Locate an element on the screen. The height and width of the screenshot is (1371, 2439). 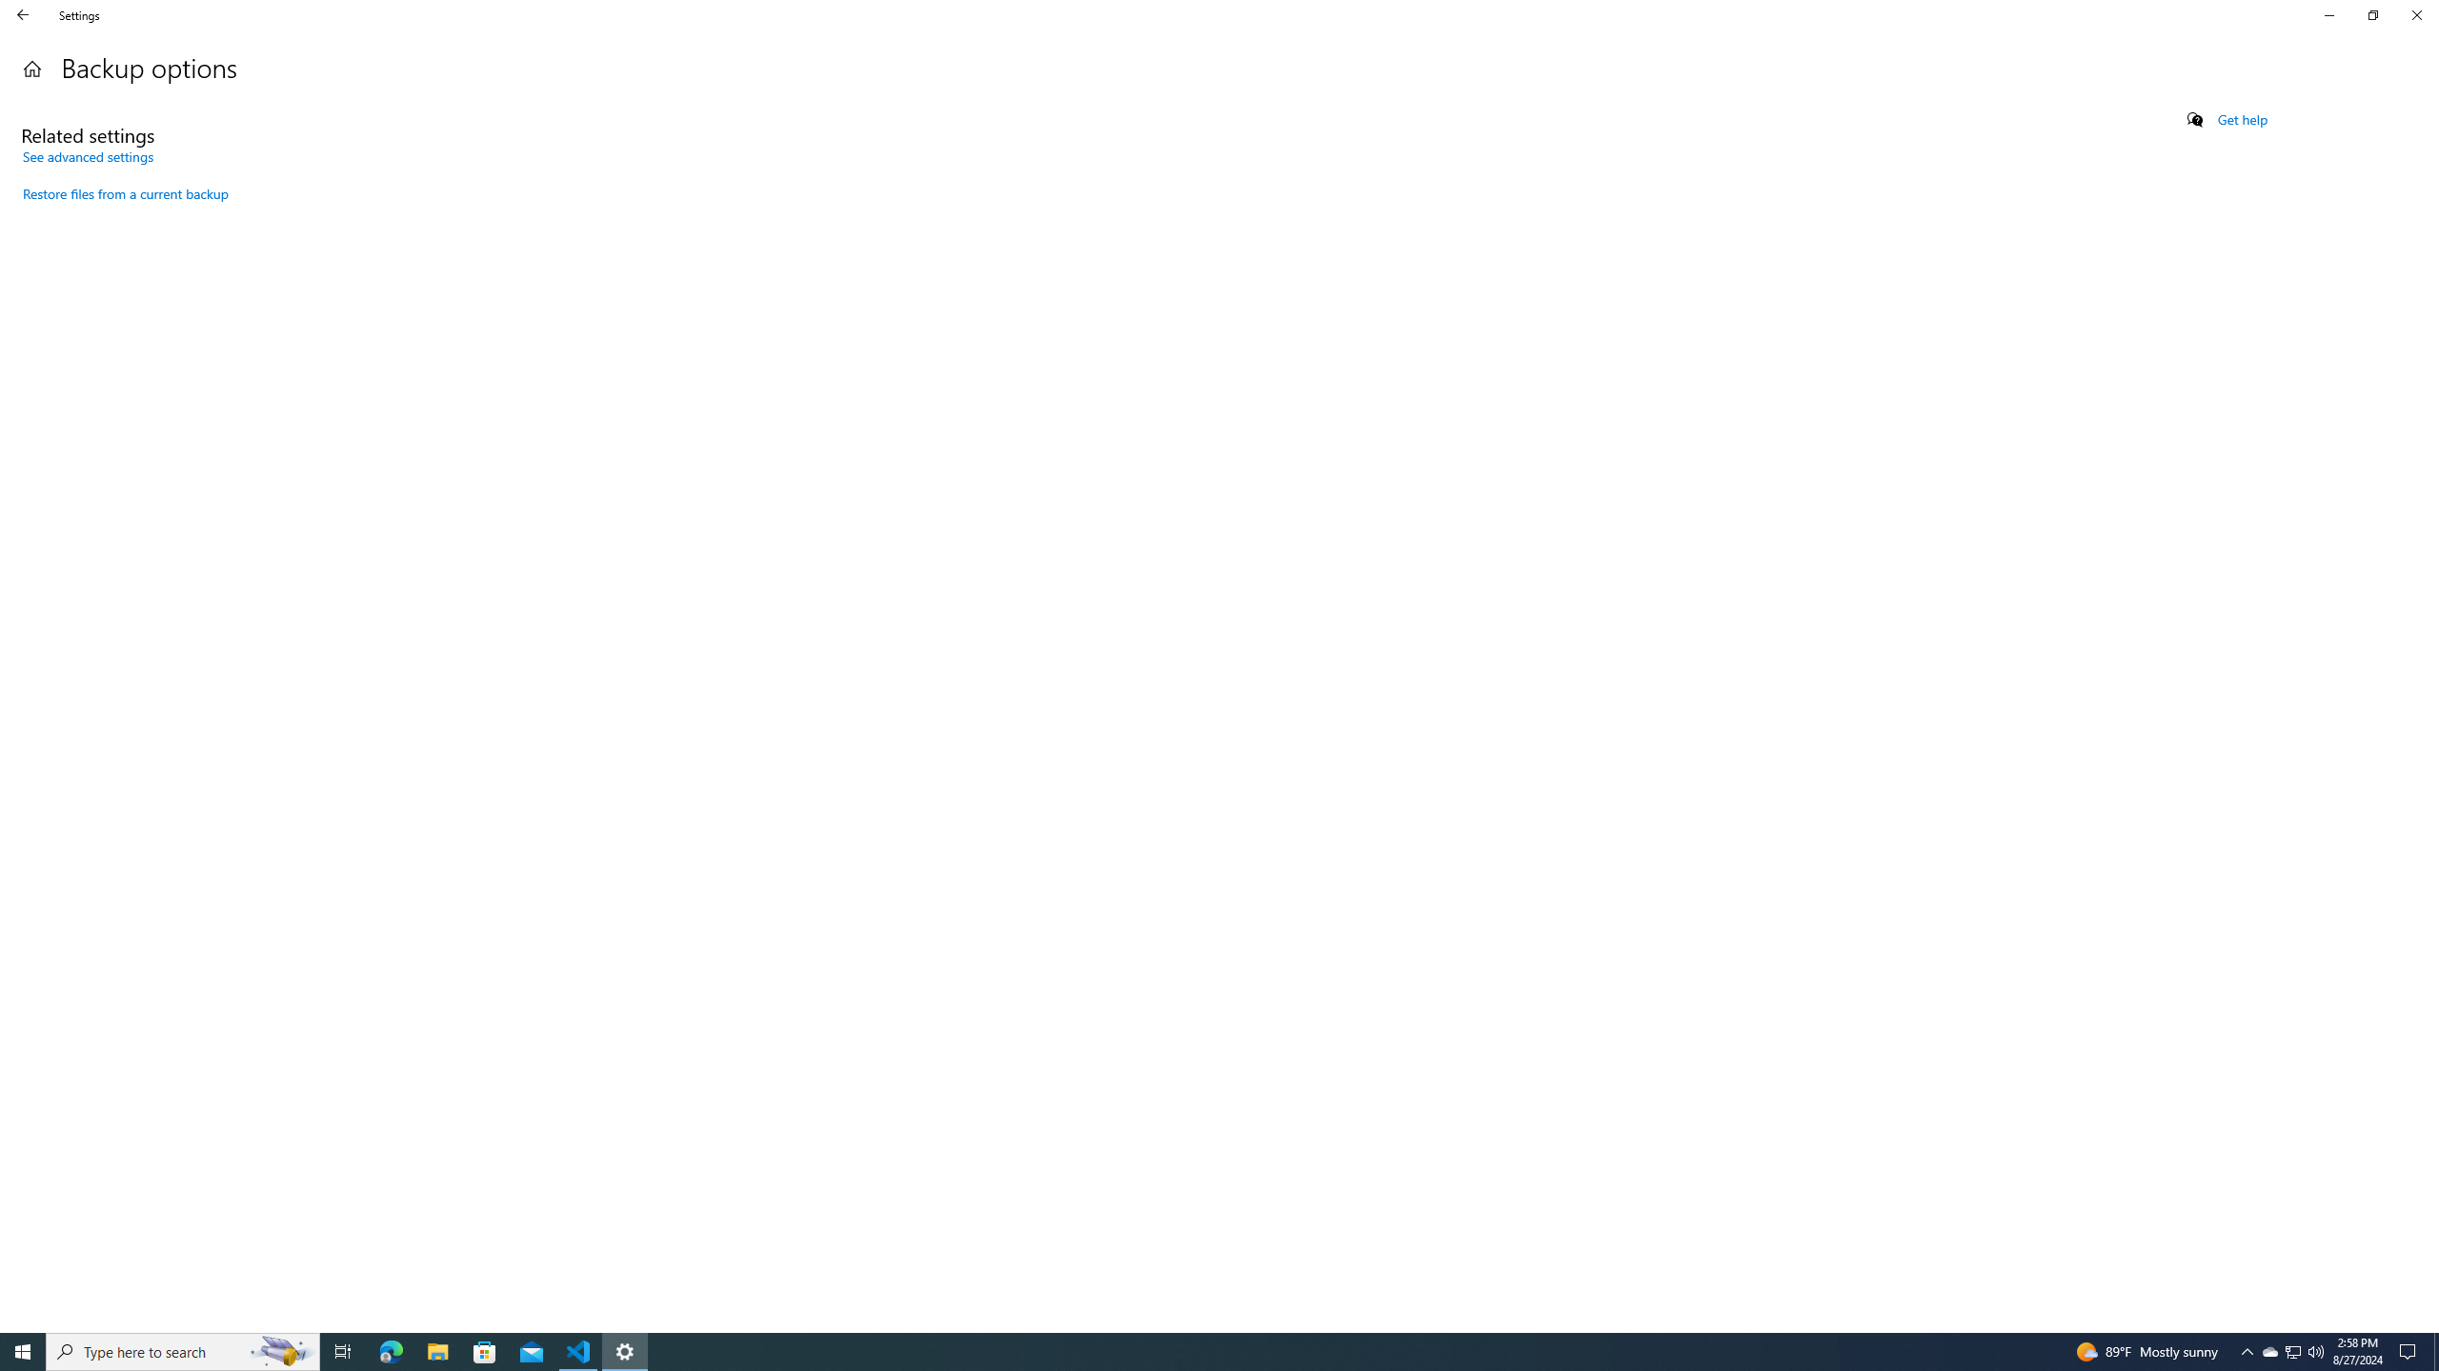
Close Settings is located at coordinates (183, 1352).